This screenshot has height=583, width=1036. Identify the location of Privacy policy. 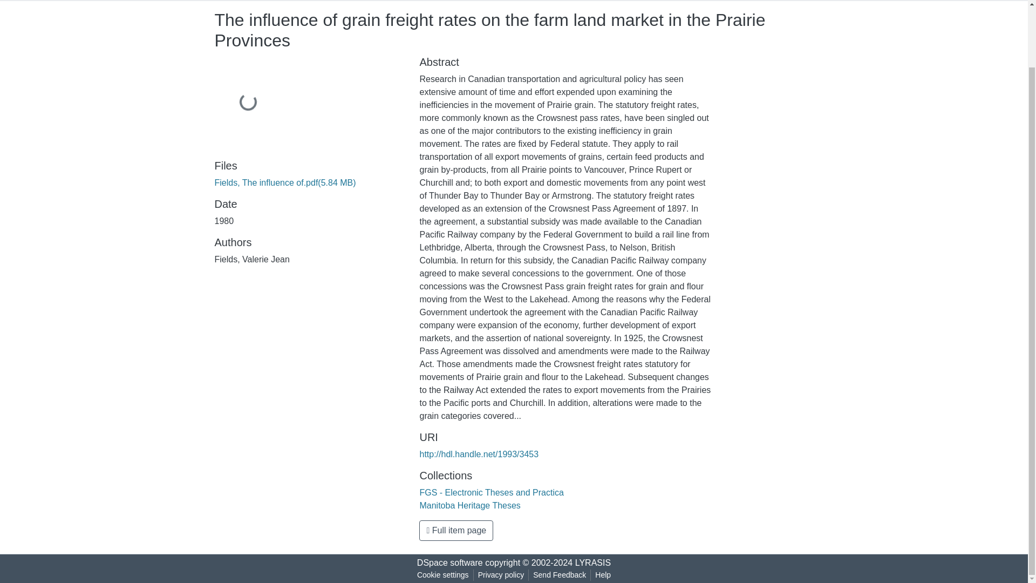
(501, 575).